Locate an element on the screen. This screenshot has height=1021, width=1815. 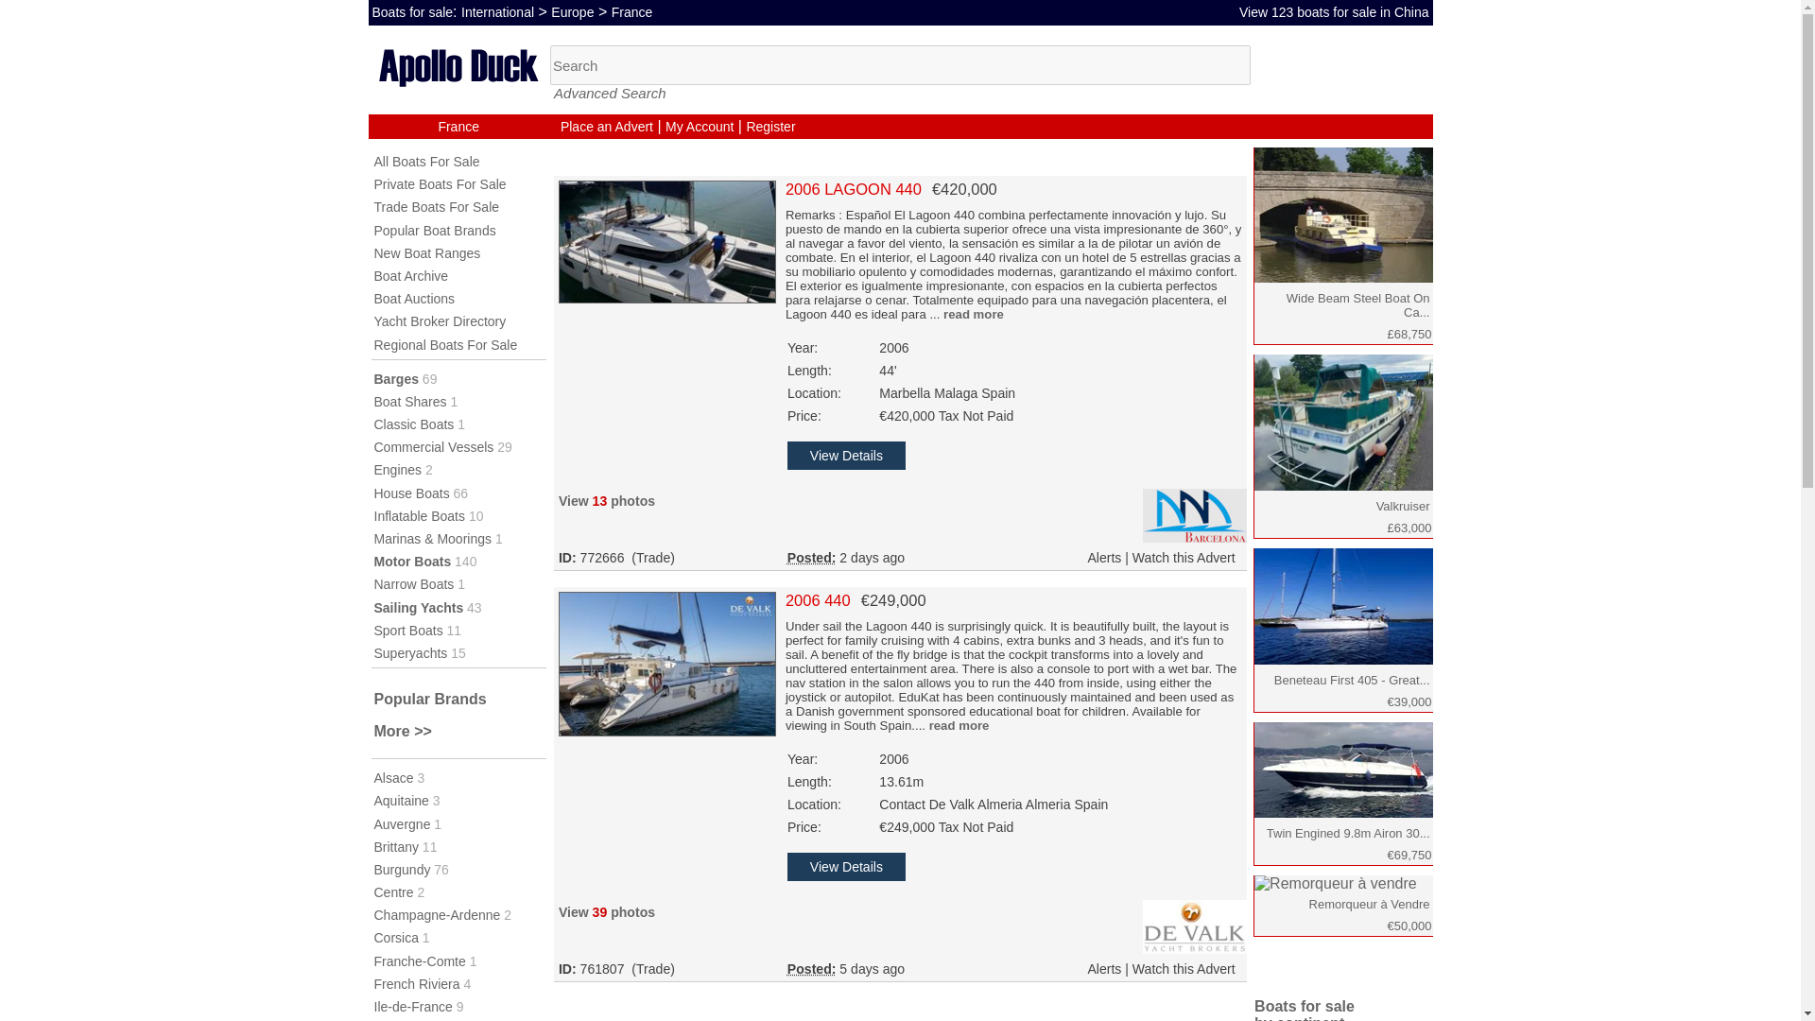
Popular Brands is located at coordinates (429, 700).